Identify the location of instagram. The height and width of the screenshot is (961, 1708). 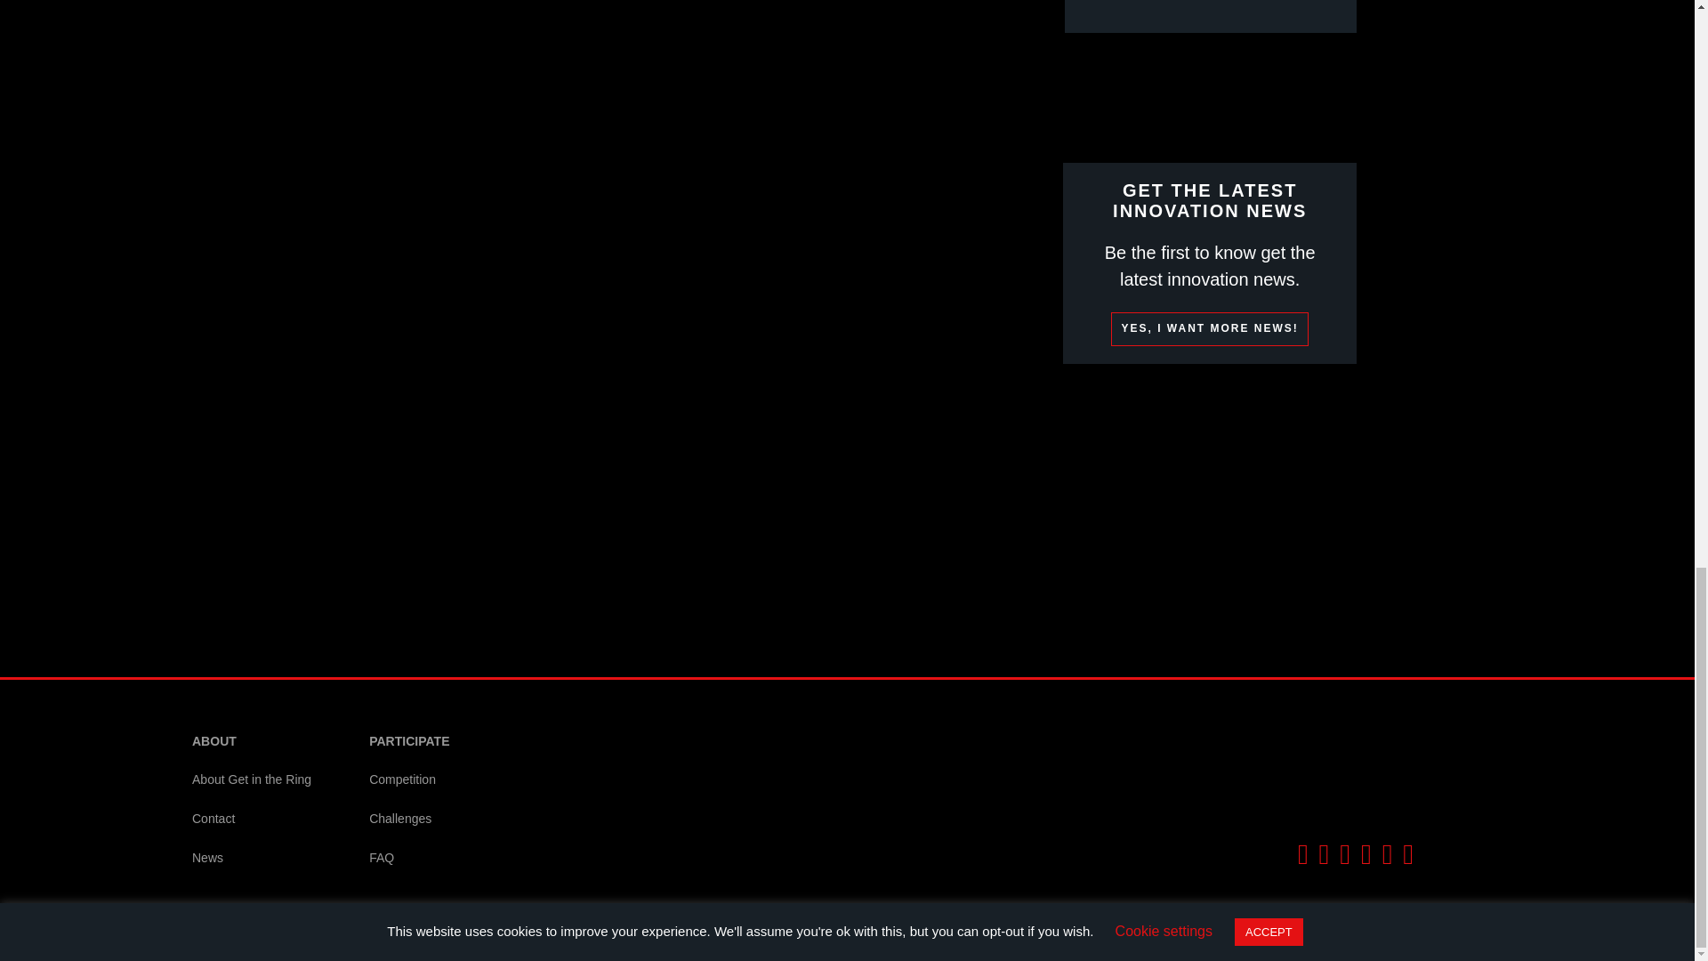
(1388, 853).